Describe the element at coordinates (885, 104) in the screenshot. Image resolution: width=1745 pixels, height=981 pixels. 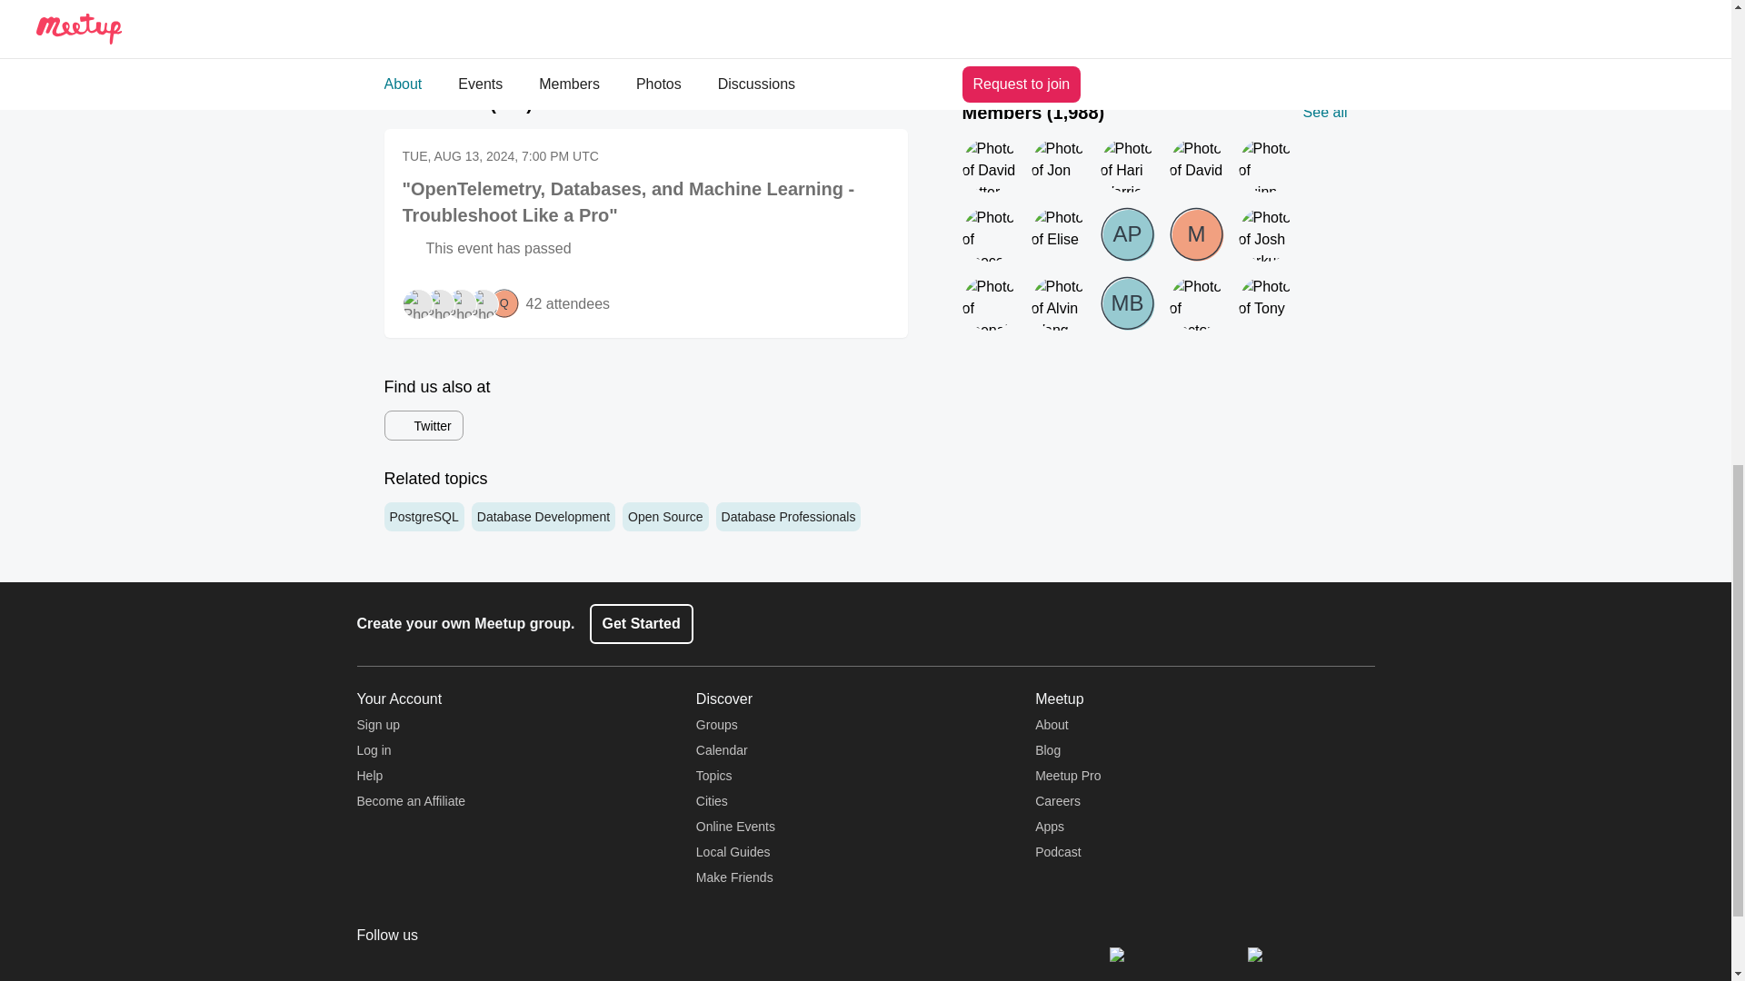
I see `See all` at that location.